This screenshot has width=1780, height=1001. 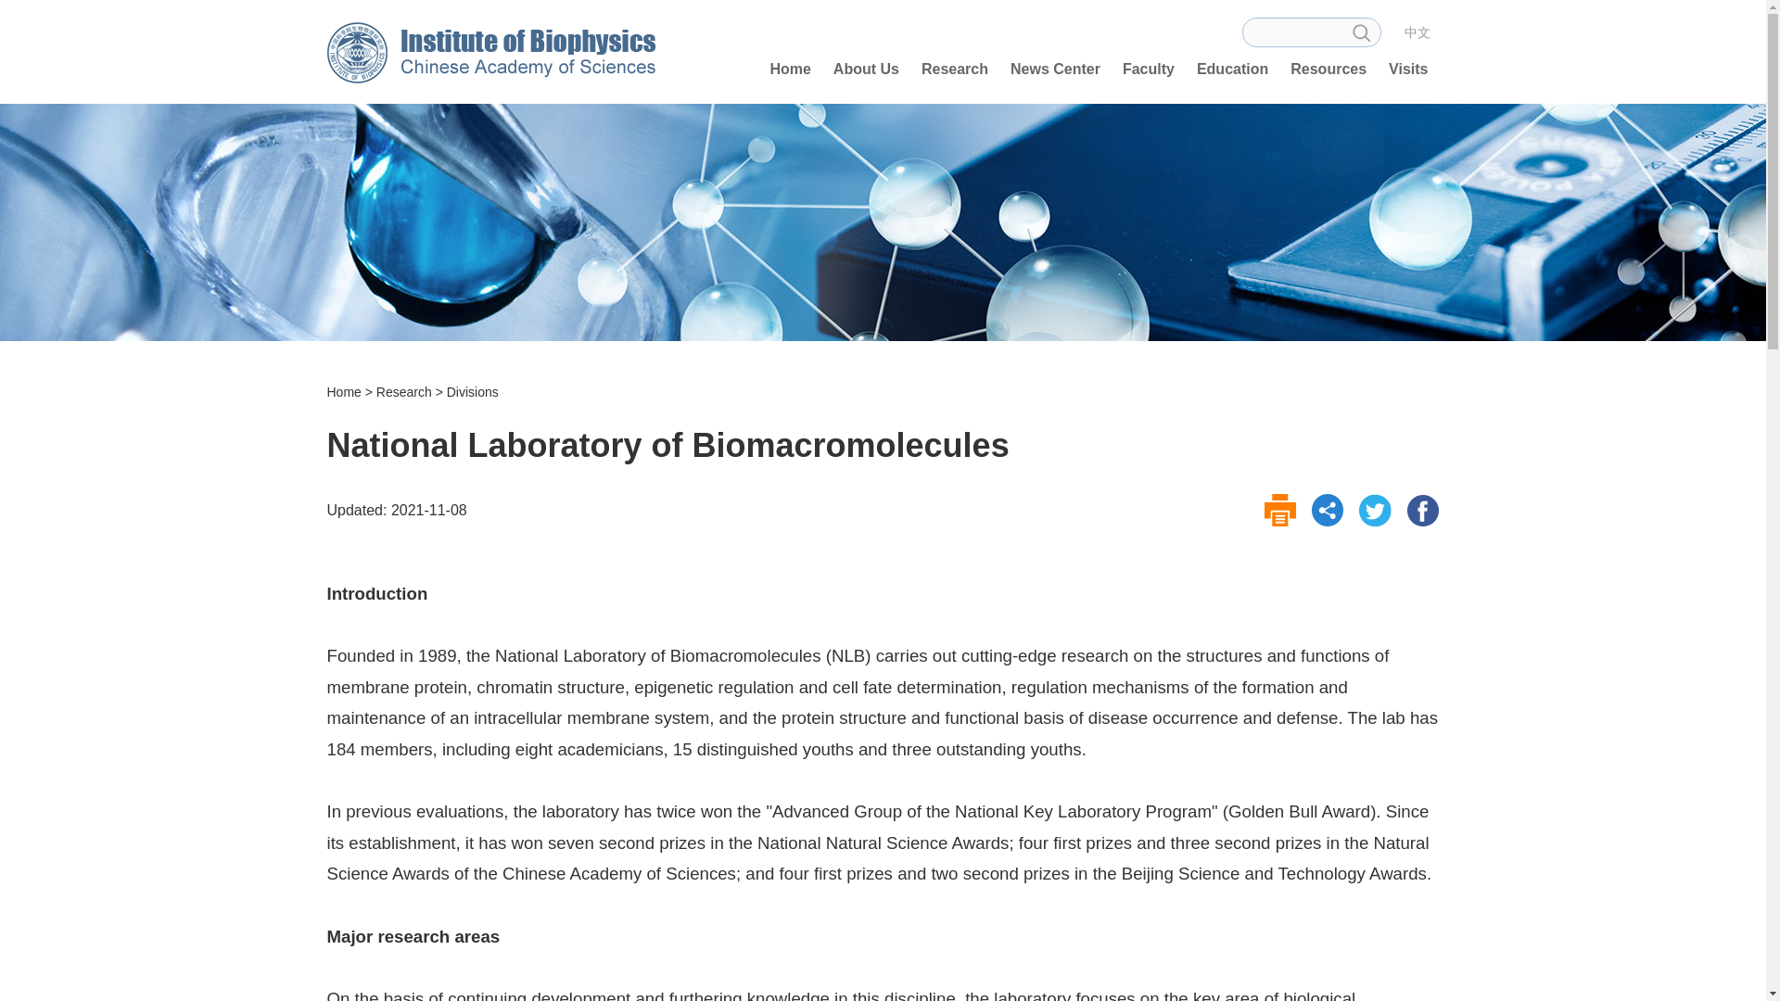 What do you see at coordinates (789, 69) in the screenshot?
I see `Home` at bounding box center [789, 69].